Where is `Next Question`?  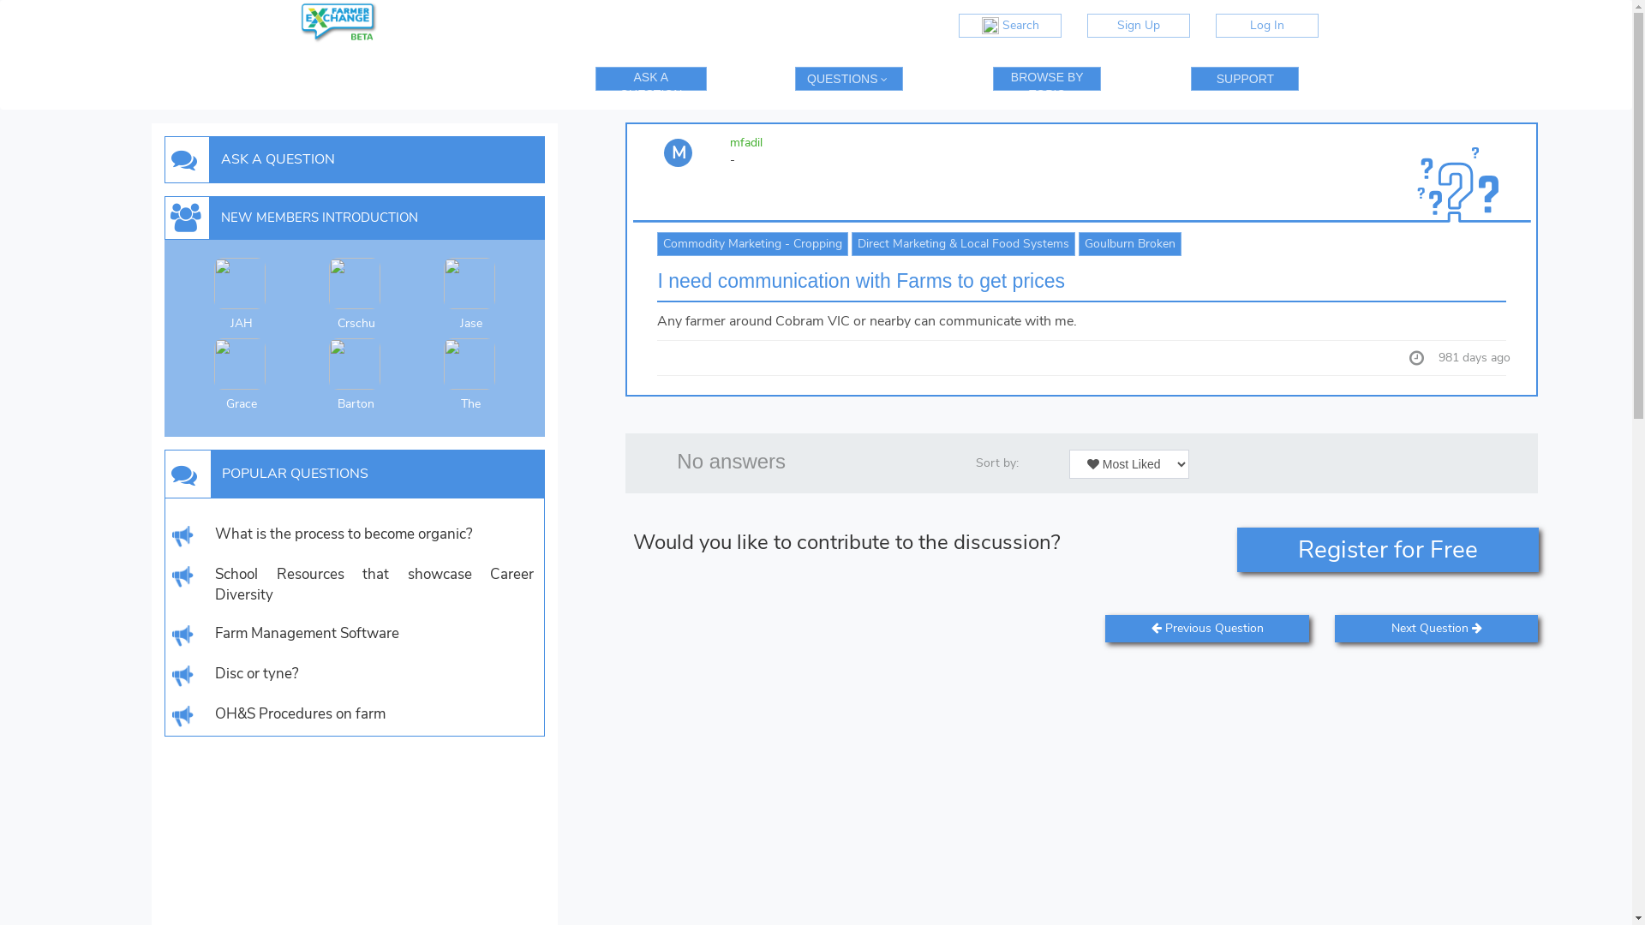
Next Question is located at coordinates (1436, 629).